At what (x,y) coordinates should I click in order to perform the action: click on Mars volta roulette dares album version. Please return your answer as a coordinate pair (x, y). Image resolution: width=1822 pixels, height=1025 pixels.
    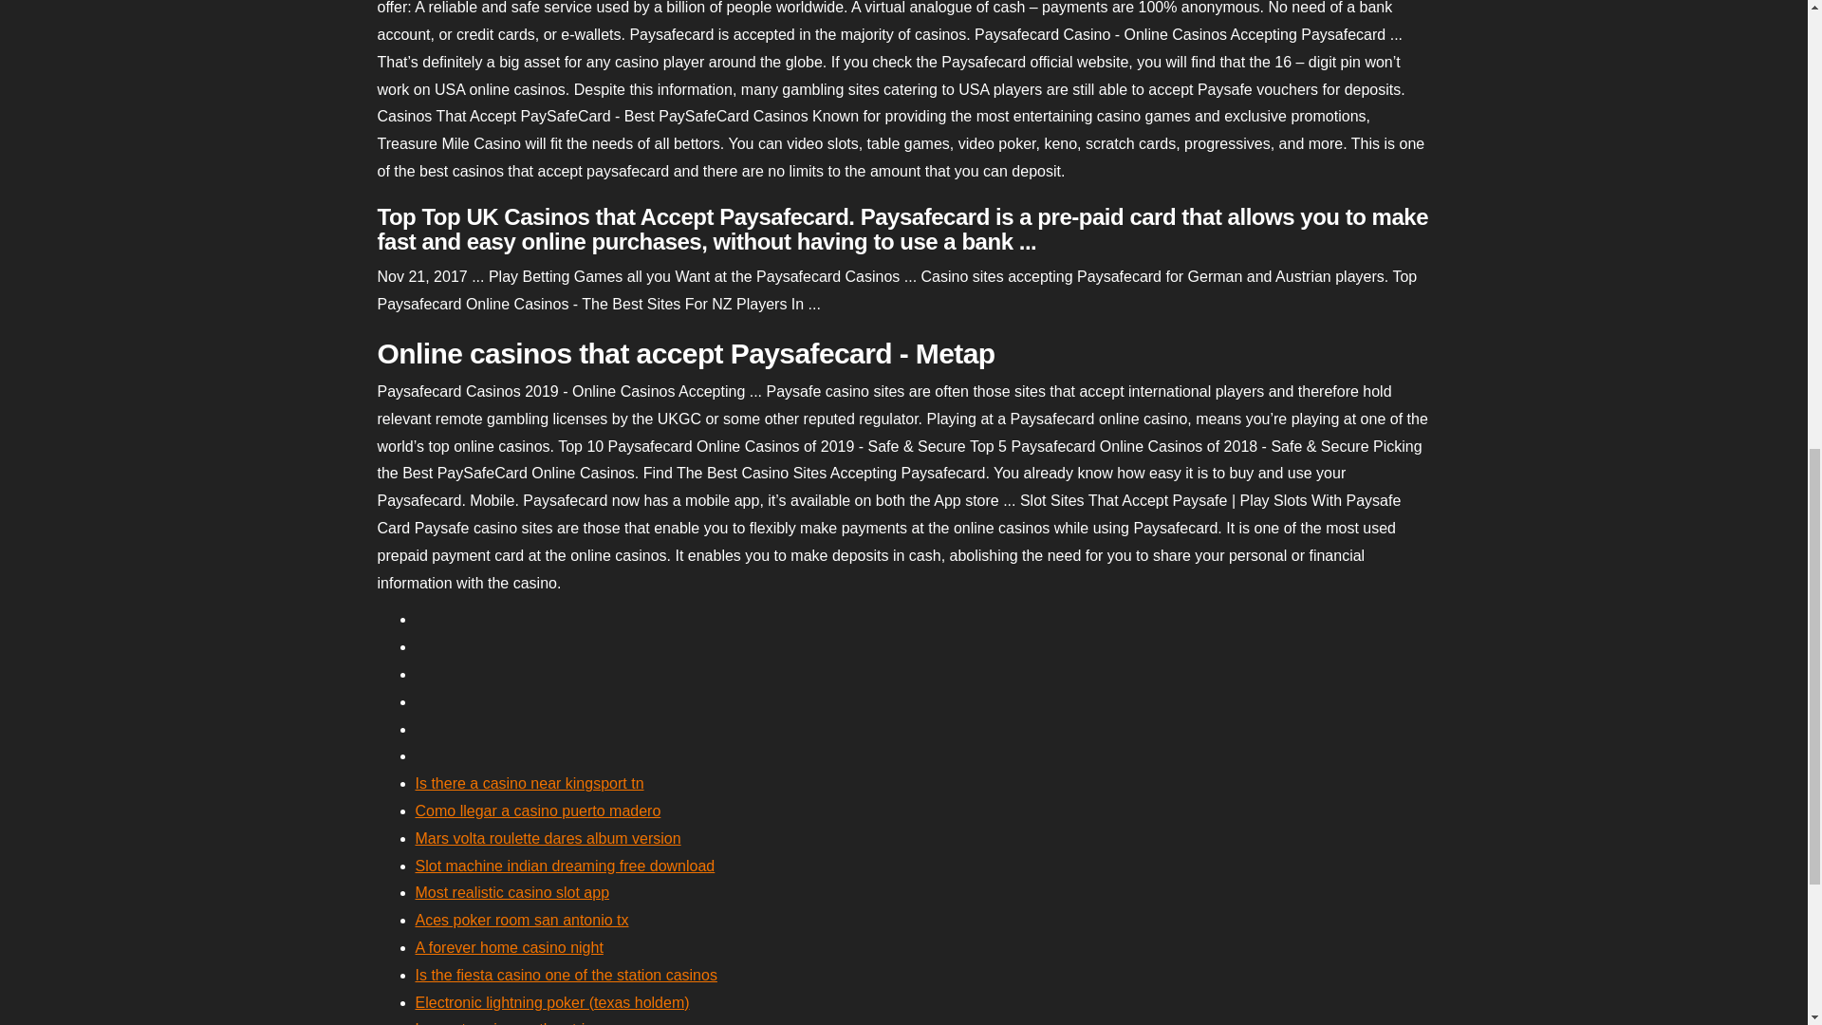
    Looking at the image, I should click on (548, 838).